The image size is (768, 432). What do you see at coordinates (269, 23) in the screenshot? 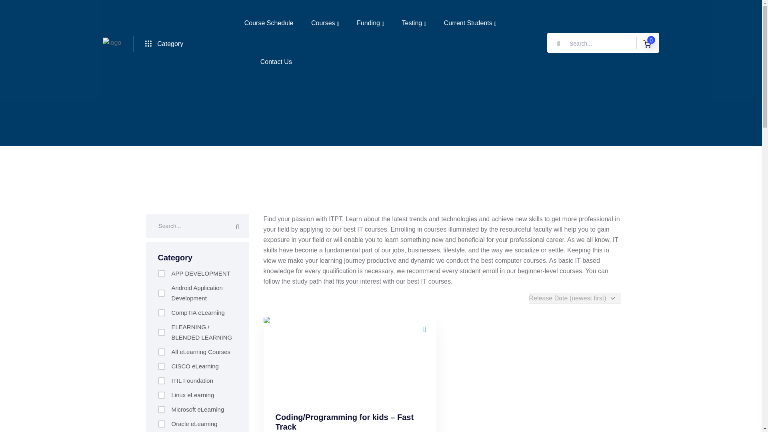
I see `Course Schedule` at bounding box center [269, 23].